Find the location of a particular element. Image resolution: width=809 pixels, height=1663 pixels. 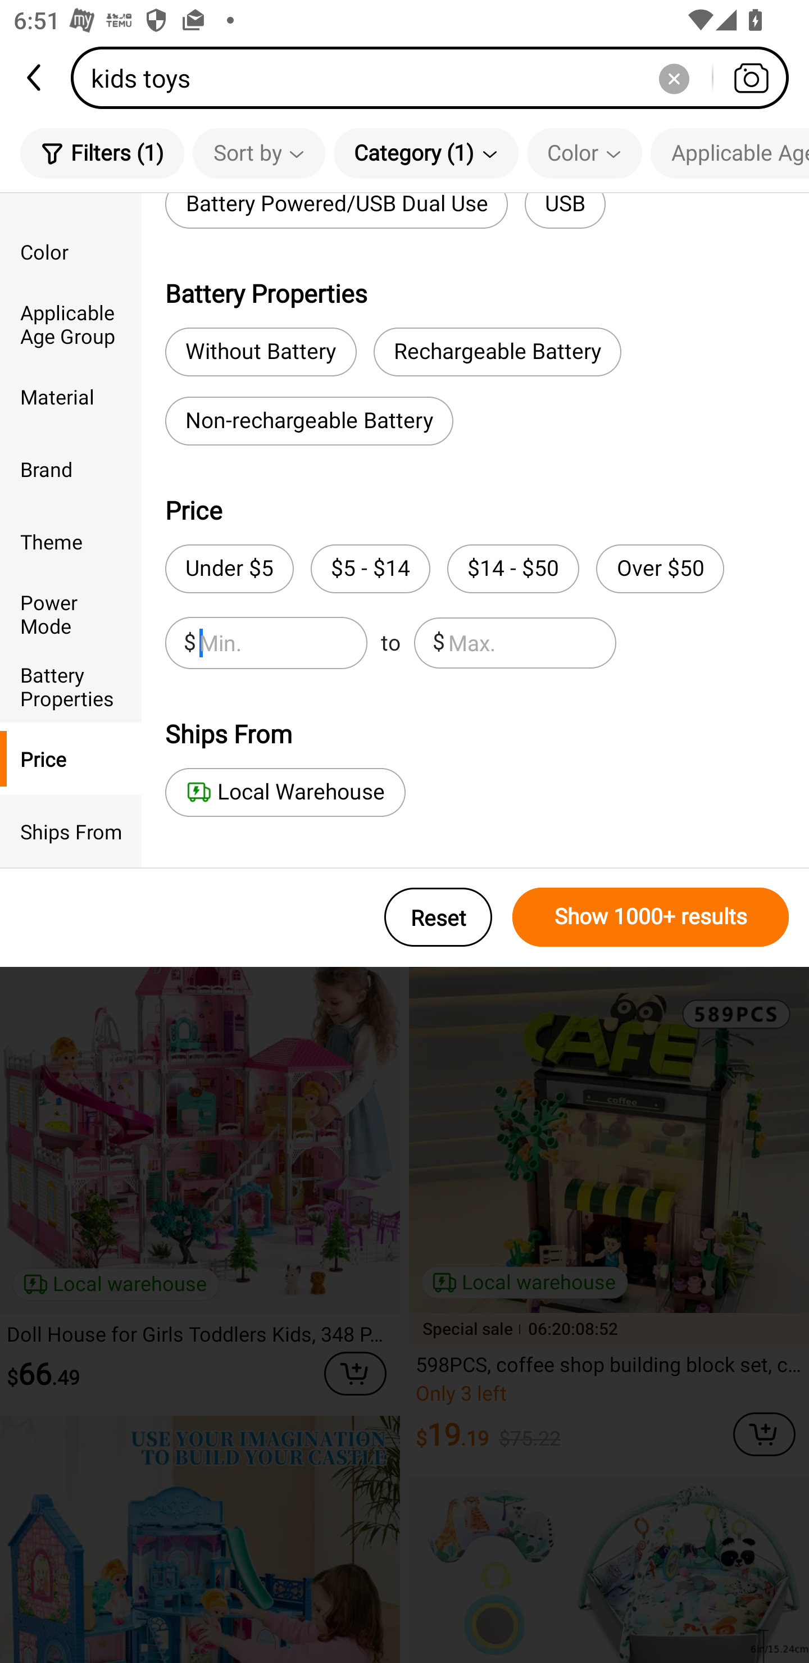

Applicable Age Group is located at coordinates (71, 324).